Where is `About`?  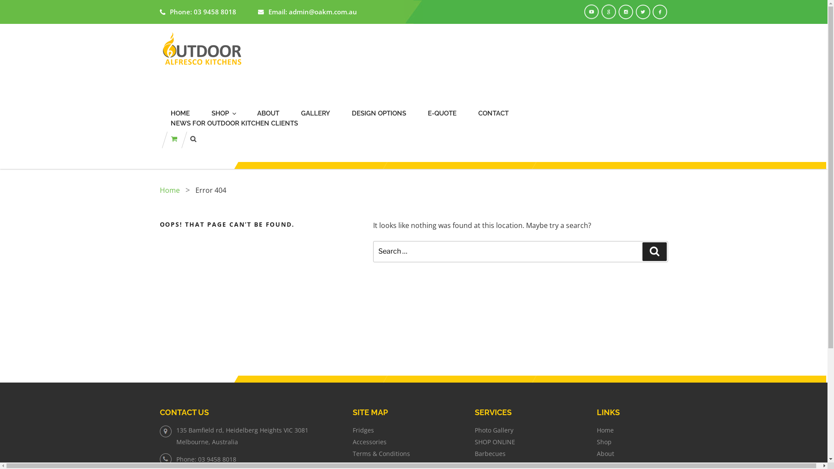
About is located at coordinates (606, 453).